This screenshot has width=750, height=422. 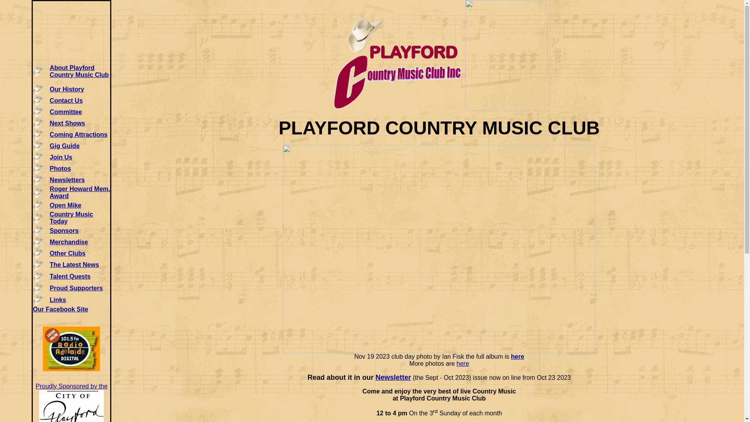 I want to click on Join Us, so click(x=61, y=157).